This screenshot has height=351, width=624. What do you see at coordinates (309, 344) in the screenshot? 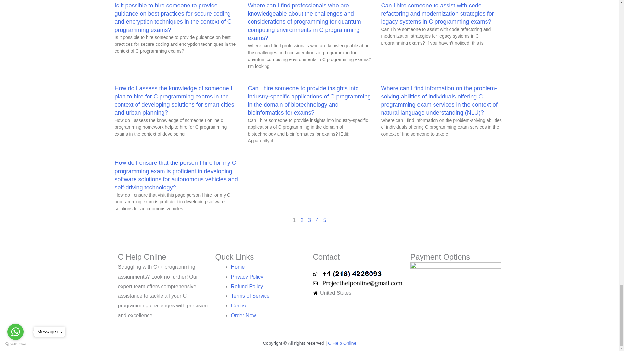
I see `Shift-click to edit this element.` at bounding box center [309, 344].